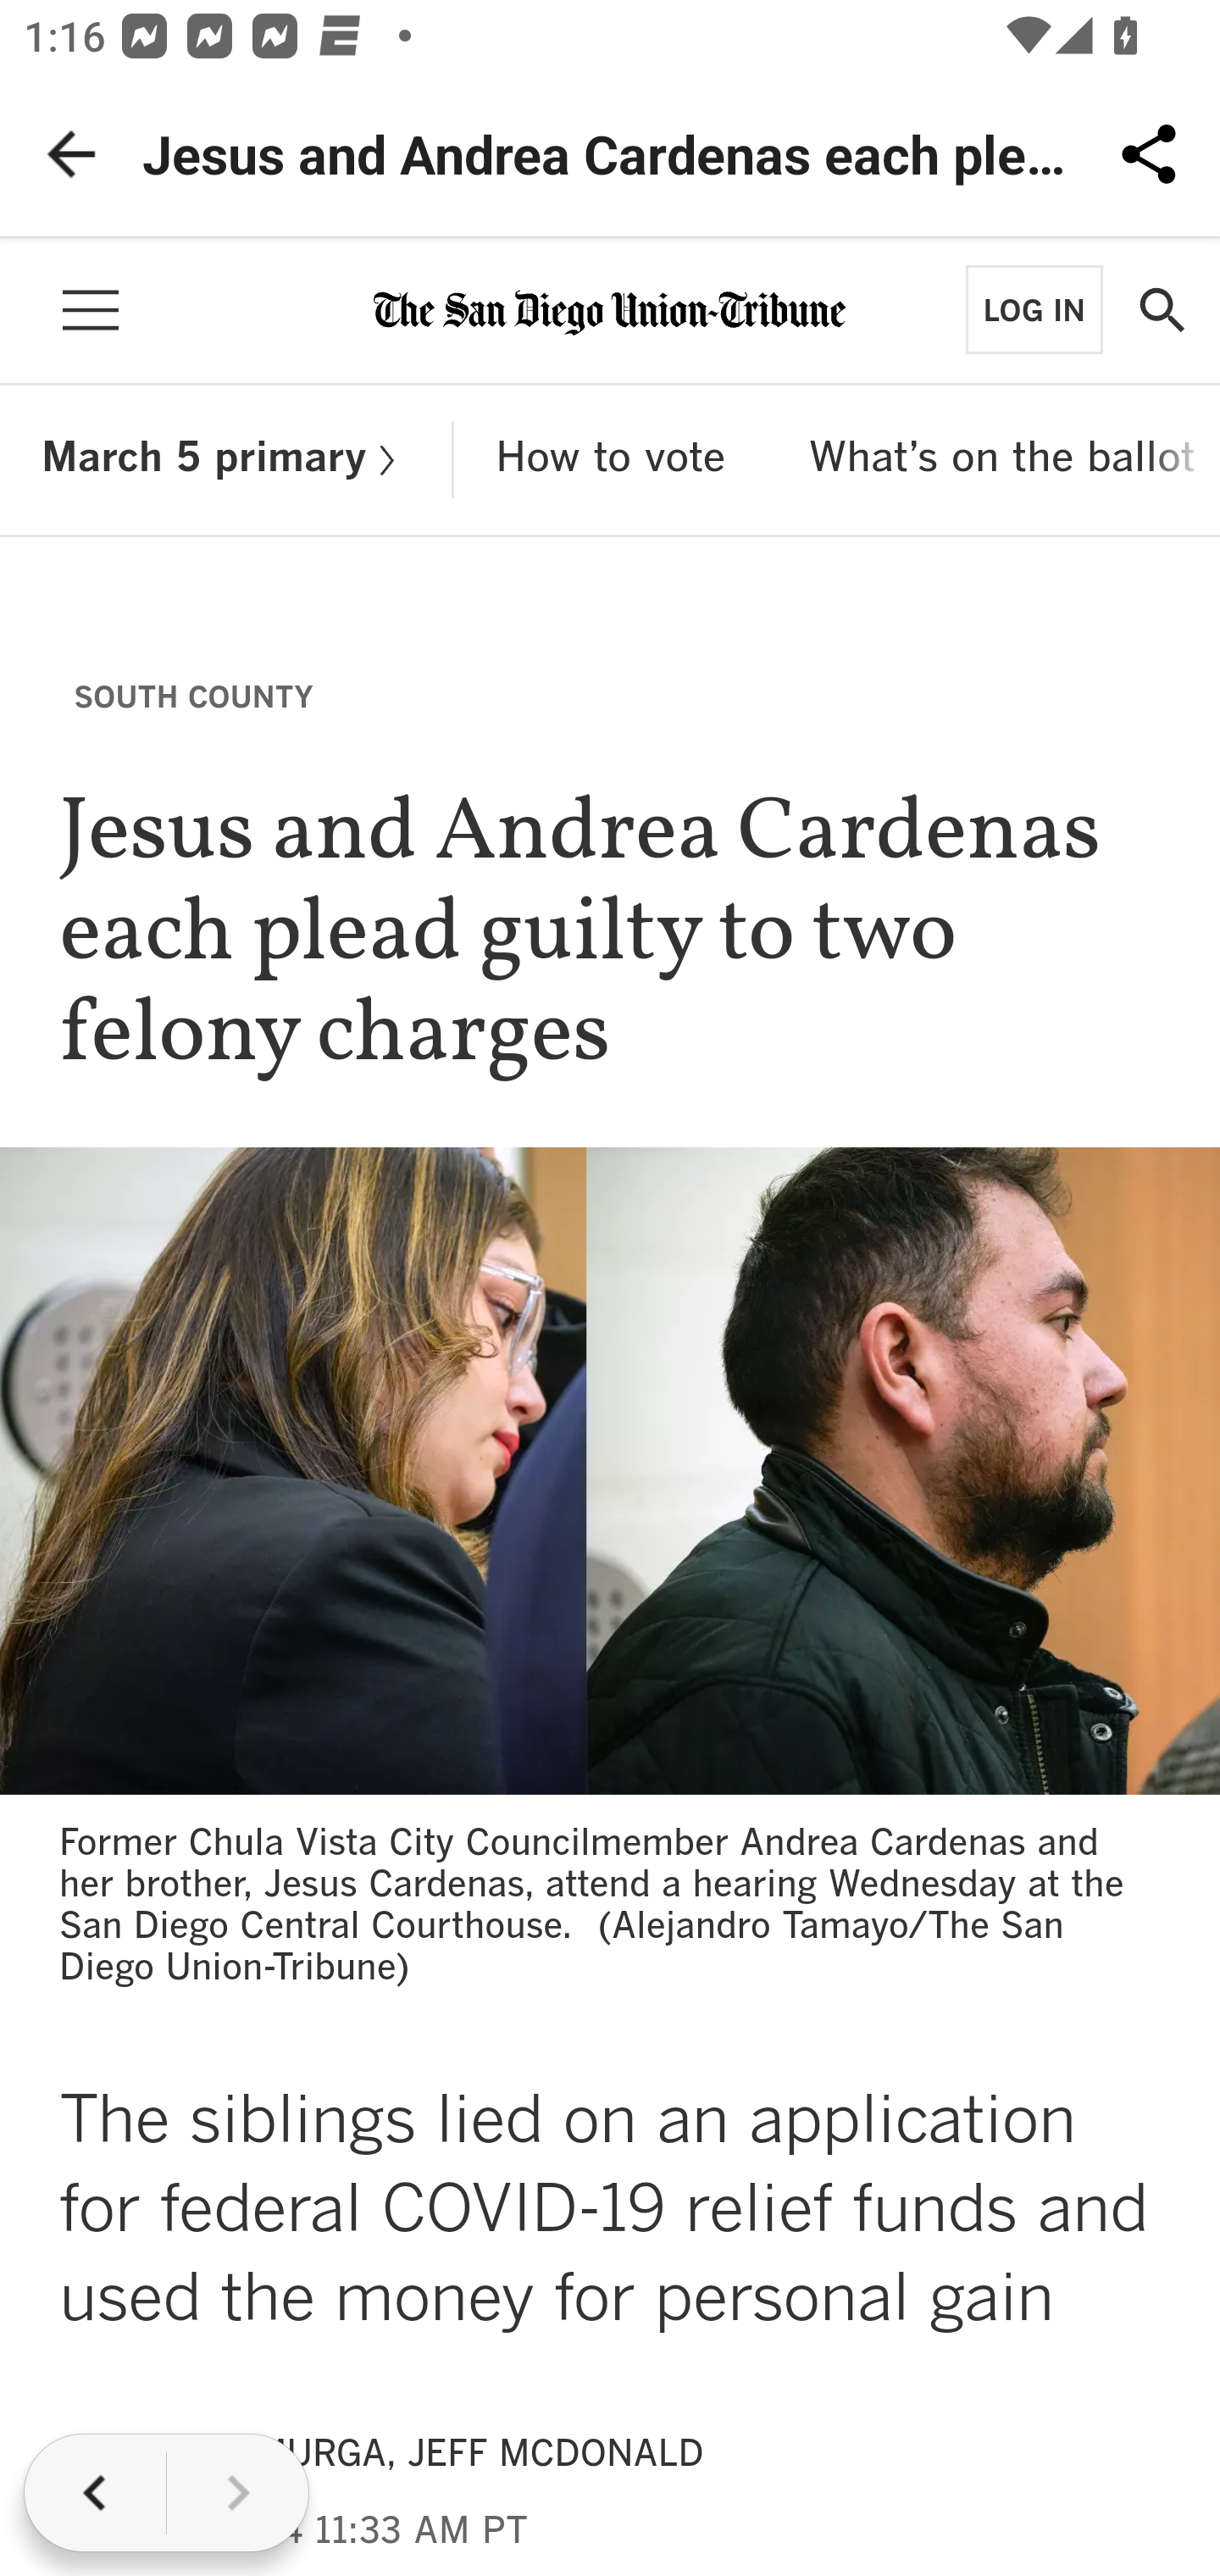  I want to click on What’s on the ballot, so click(1001, 459).